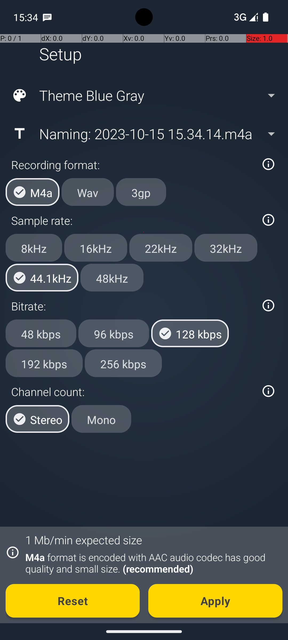 The image size is (288, 640). I want to click on Phone three bars., so click(245, 17).